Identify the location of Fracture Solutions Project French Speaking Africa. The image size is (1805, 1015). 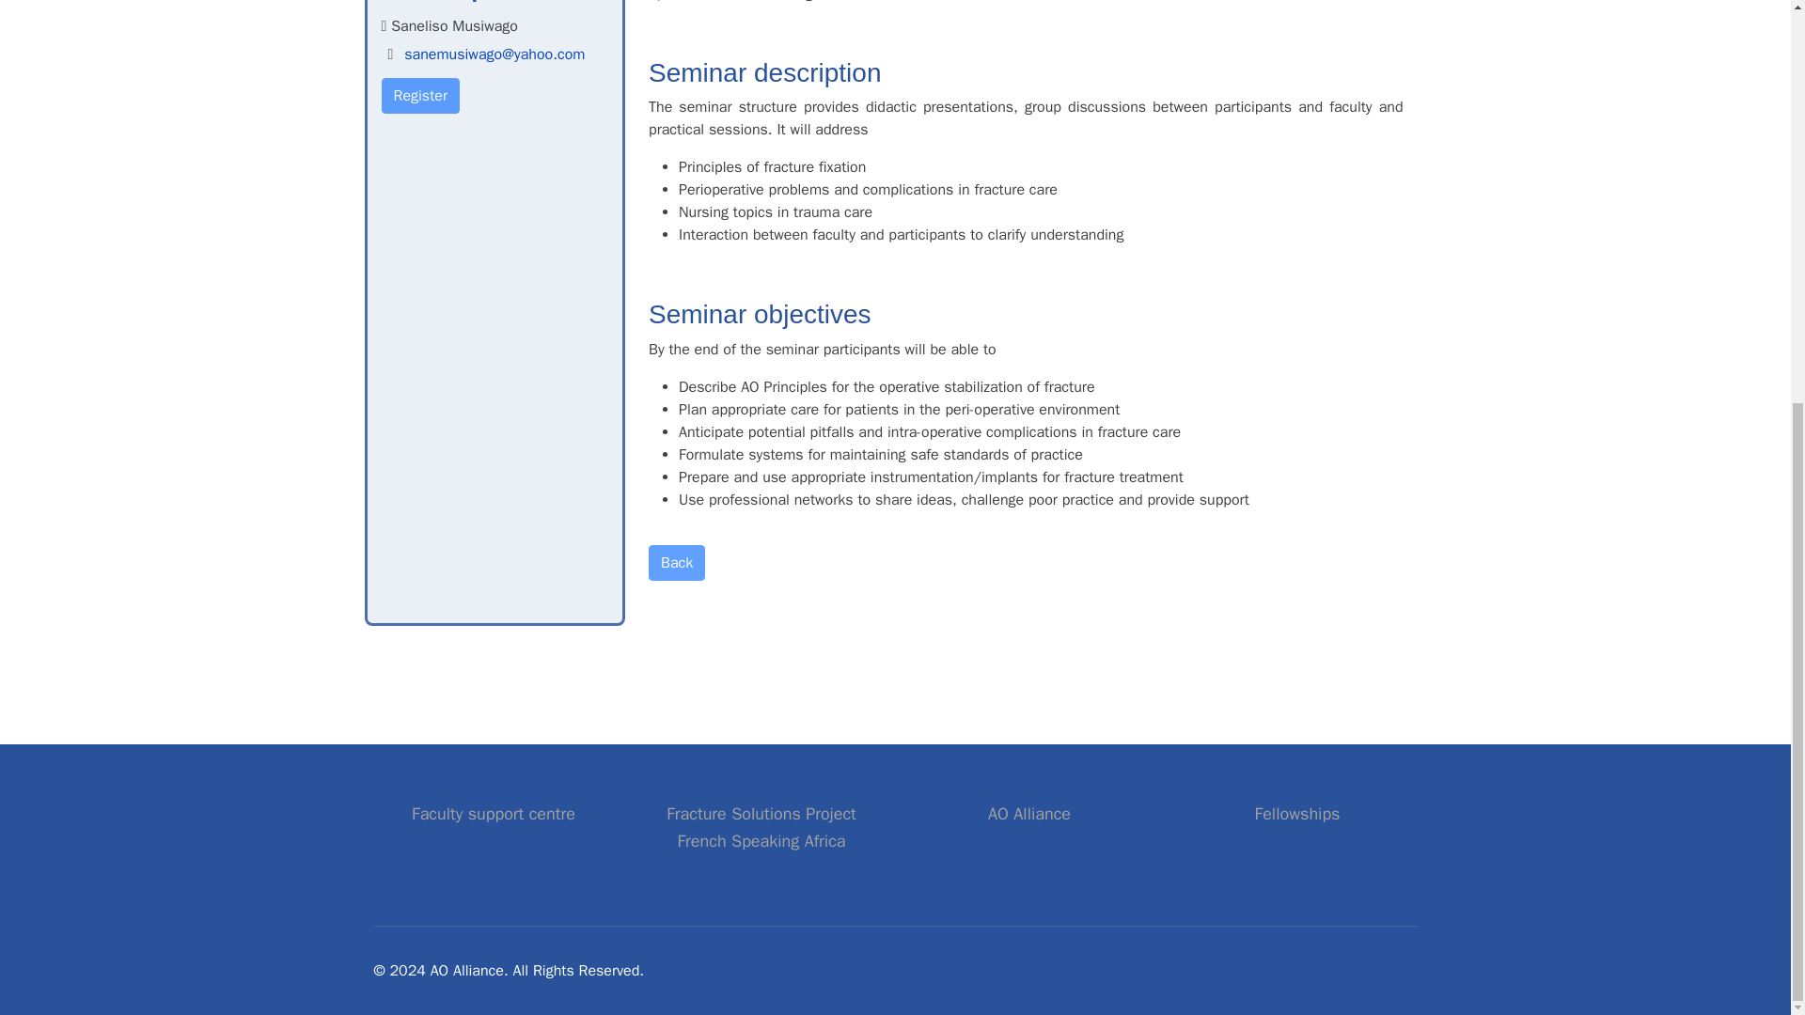
(1297, 814).